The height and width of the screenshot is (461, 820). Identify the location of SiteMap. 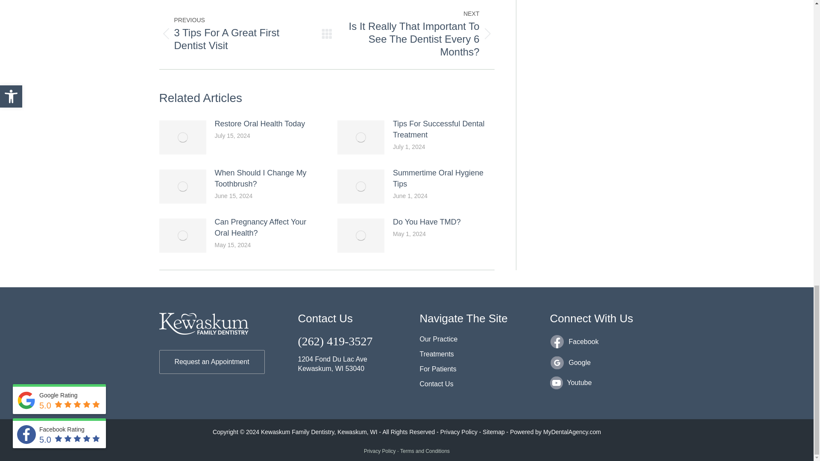
(493, 432).